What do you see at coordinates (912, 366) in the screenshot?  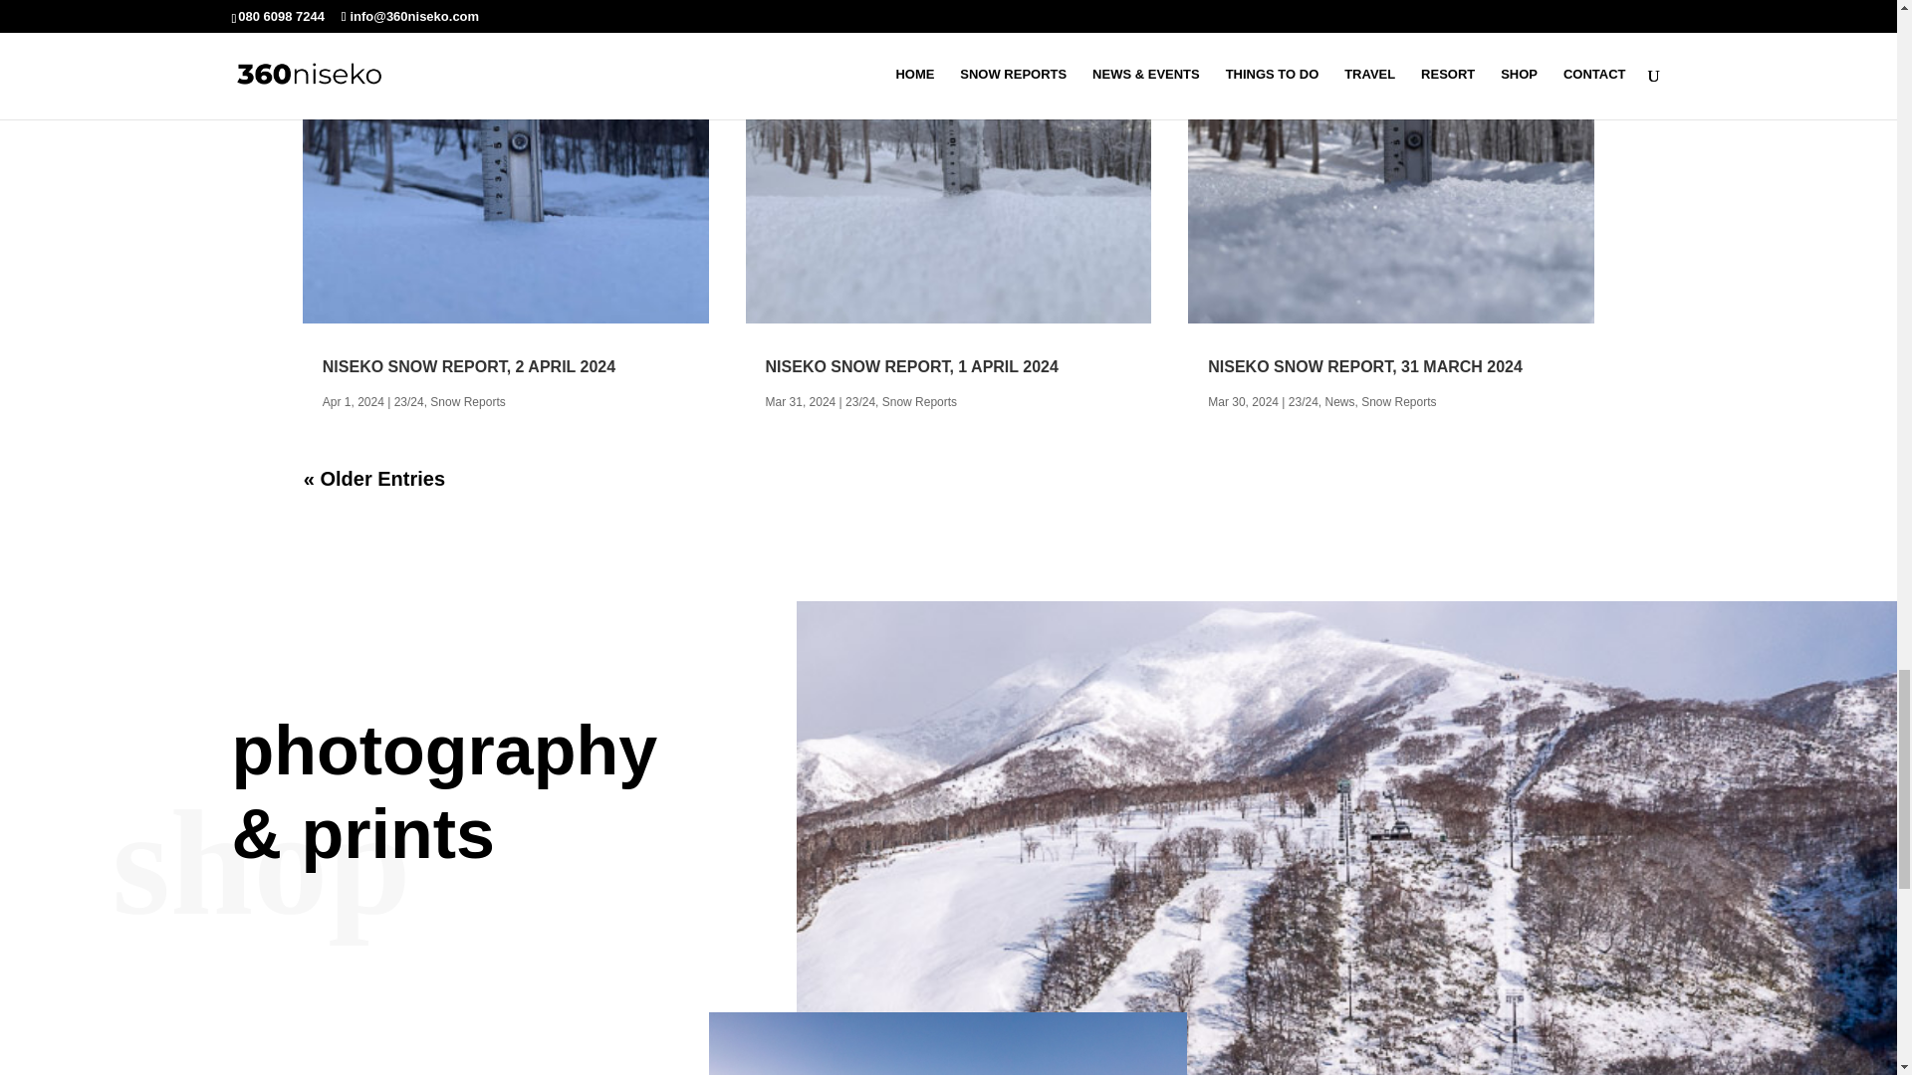 I see `NISEKO SNOW REPORT, 1 APRIL 2024` at bounding box center [912, 366].